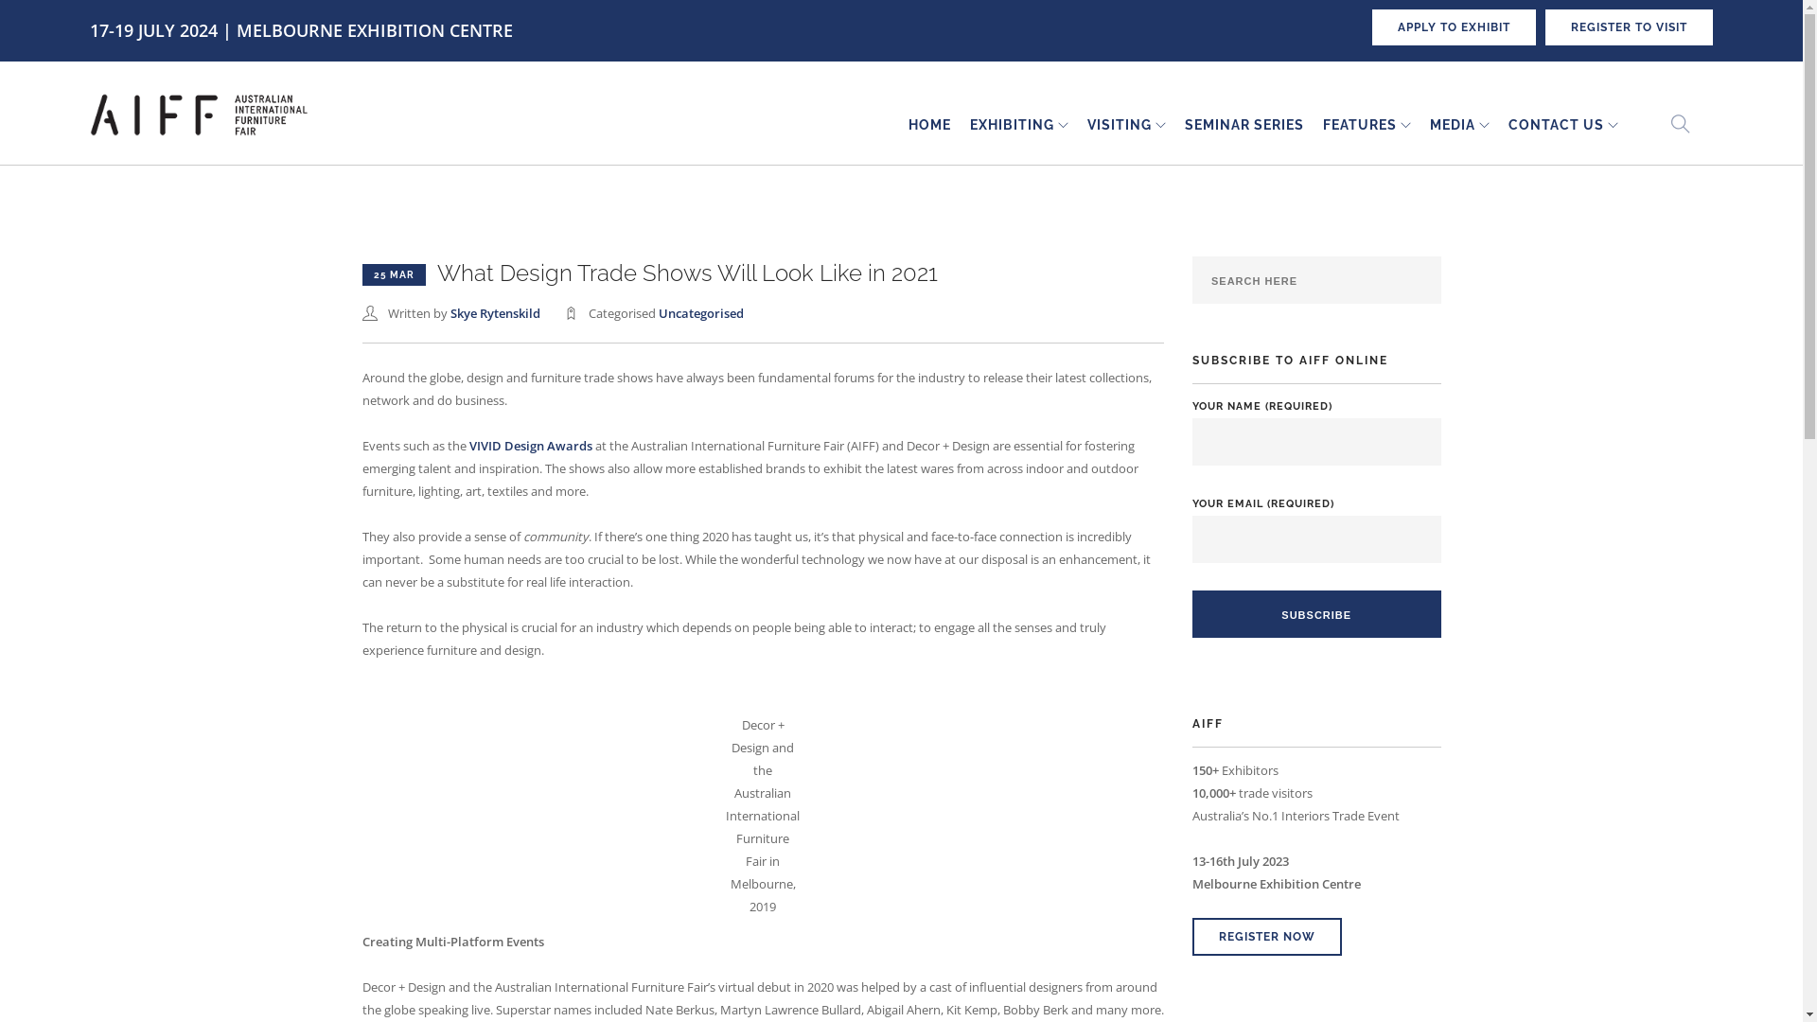  Describe the element at coordinates (1453, 125) in the screenshot. I see `MEDIA` at that location.